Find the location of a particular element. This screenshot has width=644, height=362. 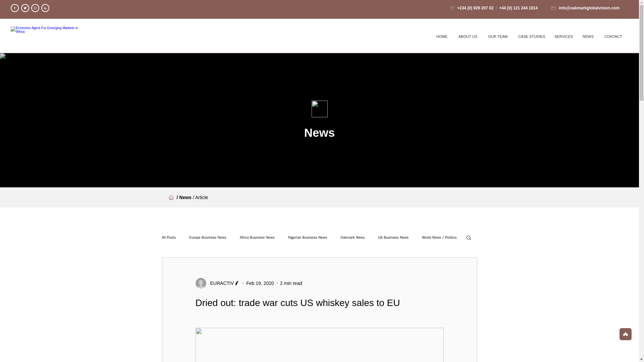

Africa Business News is located at coordinates (257, 237).